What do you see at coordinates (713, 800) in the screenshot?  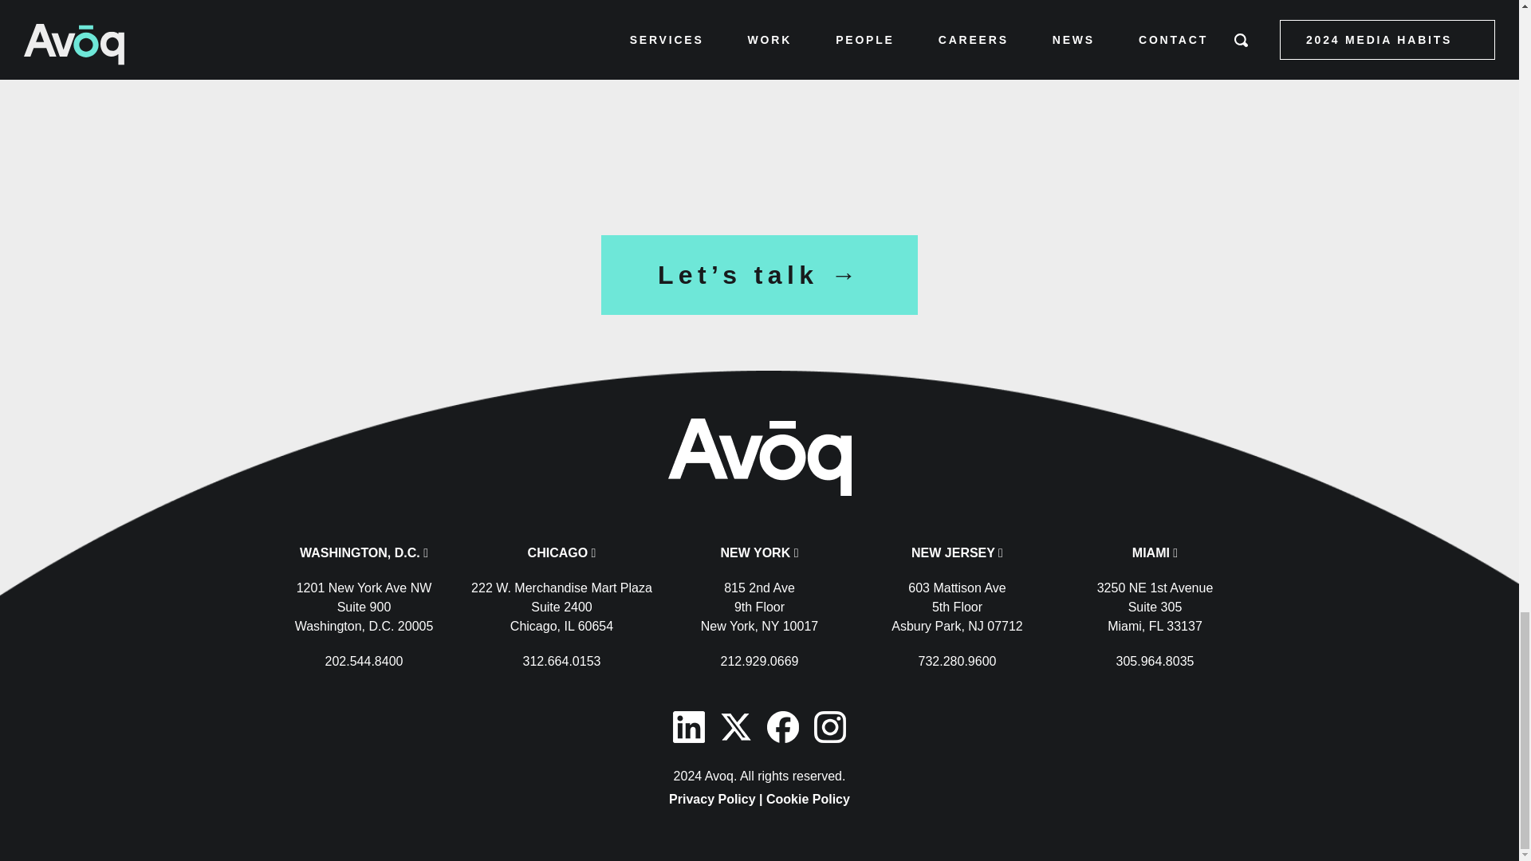 I see `Privacy Policy` at bounding box center [713, 800].